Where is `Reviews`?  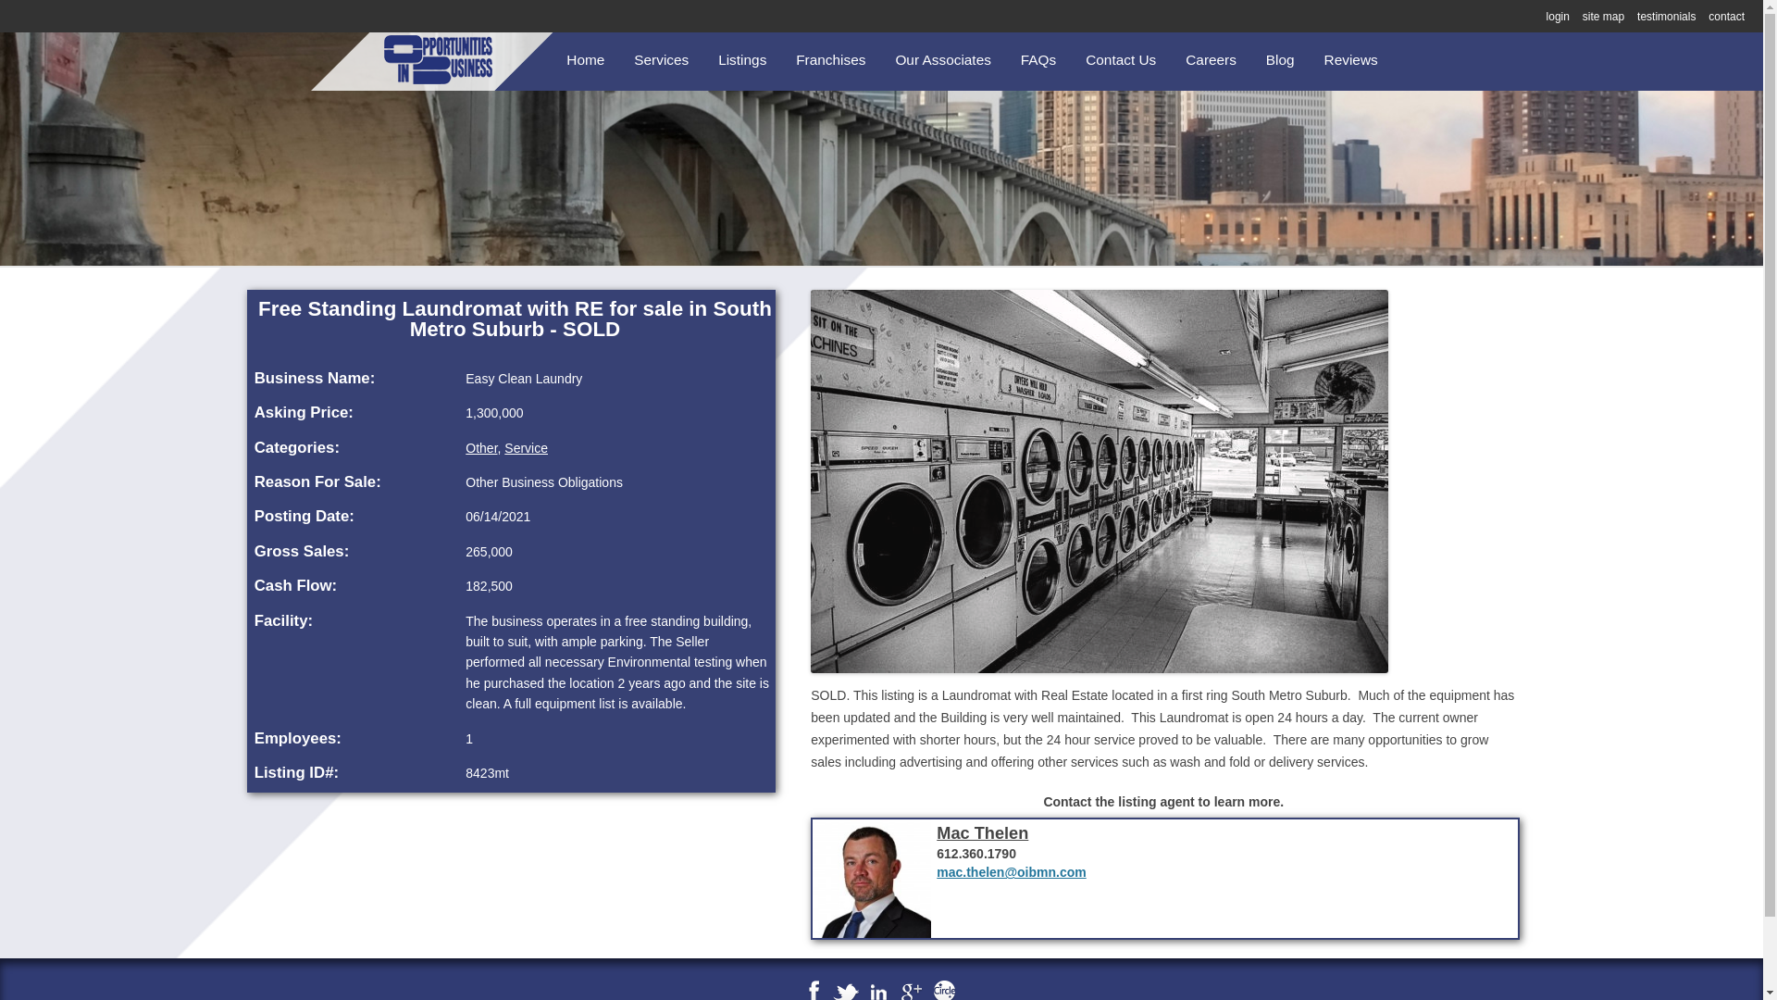 Reviews is located at coordinates (1351, 59).